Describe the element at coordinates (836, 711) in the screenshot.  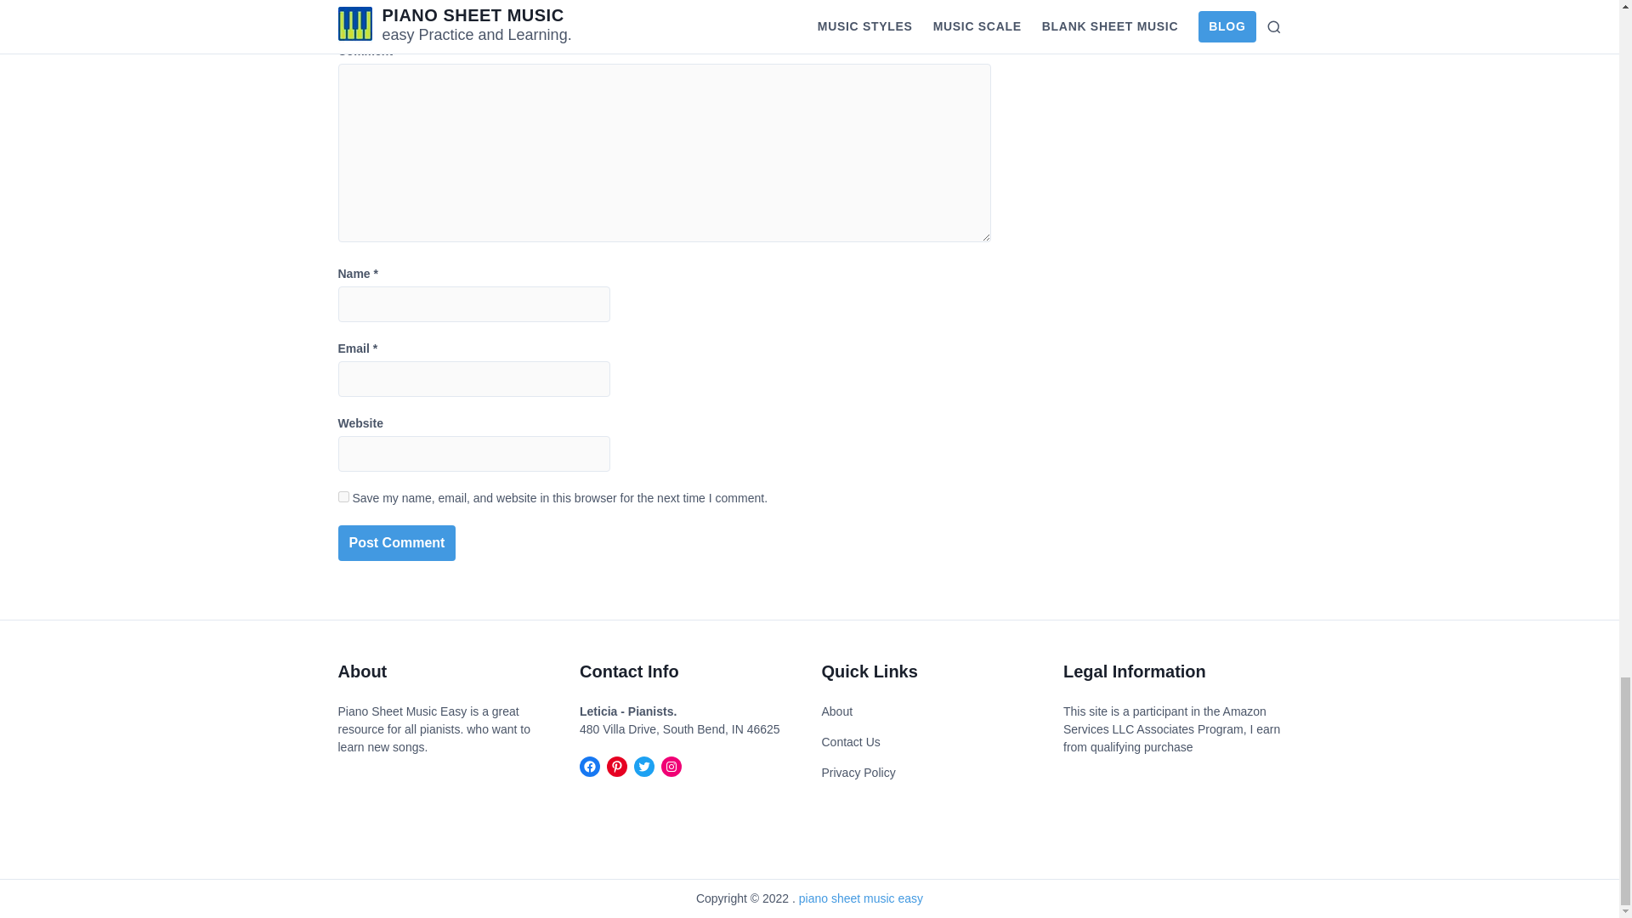
I see `About` at that location.